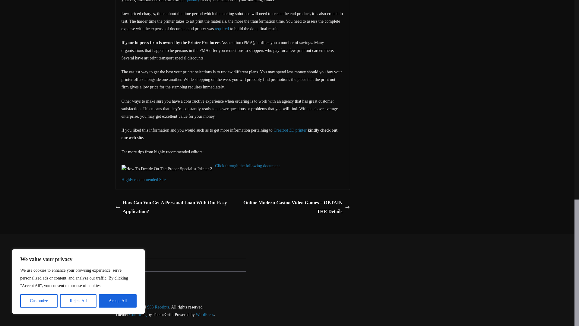  What do you see at coordinates (204, 315) in the screenshot?
I see `WordPress` at bounding box center [204, 315].